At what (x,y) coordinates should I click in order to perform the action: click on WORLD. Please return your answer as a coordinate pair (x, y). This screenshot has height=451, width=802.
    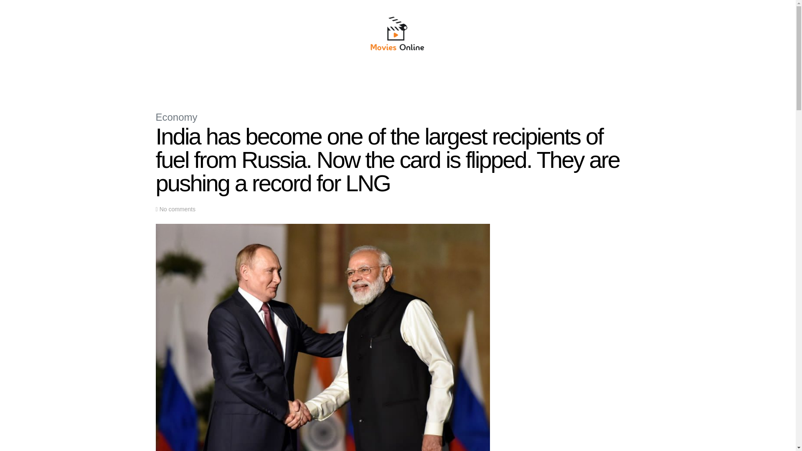
    Looking at the image, I should click on (305, 80).